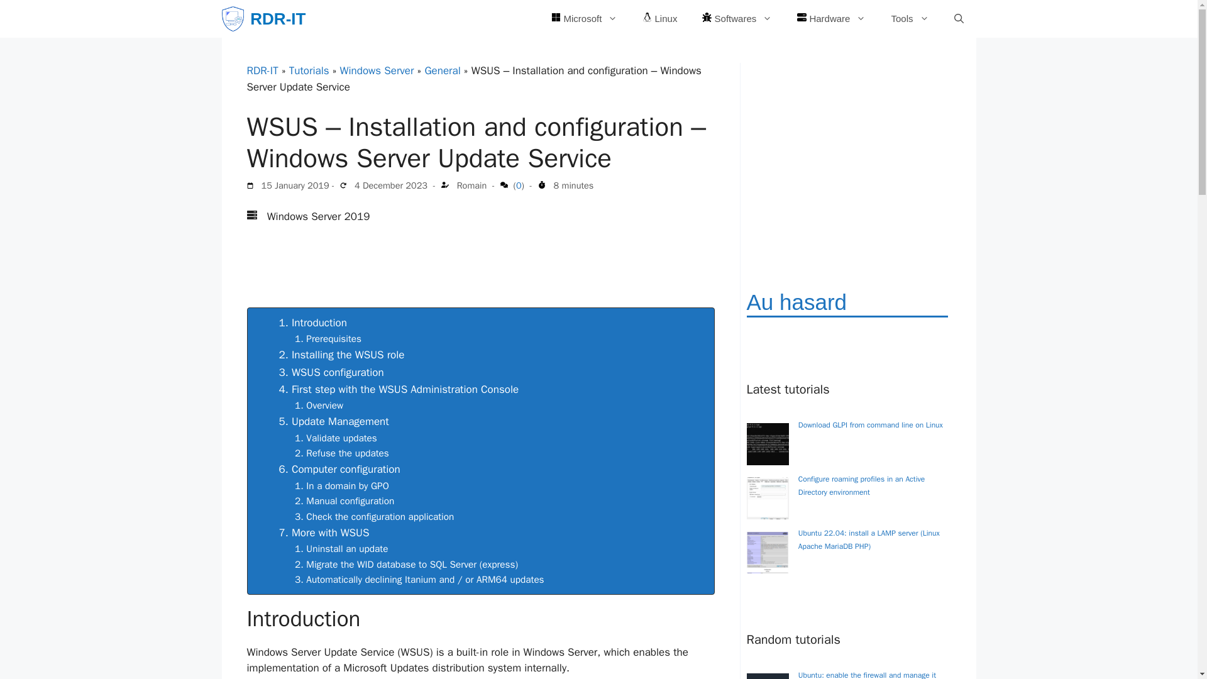 This screenshot has width=1207, height=679. What do you see at coordinates (347, 486) in the screenshot?
I see `In a domain by GPO` at bounding box center [347, 486].